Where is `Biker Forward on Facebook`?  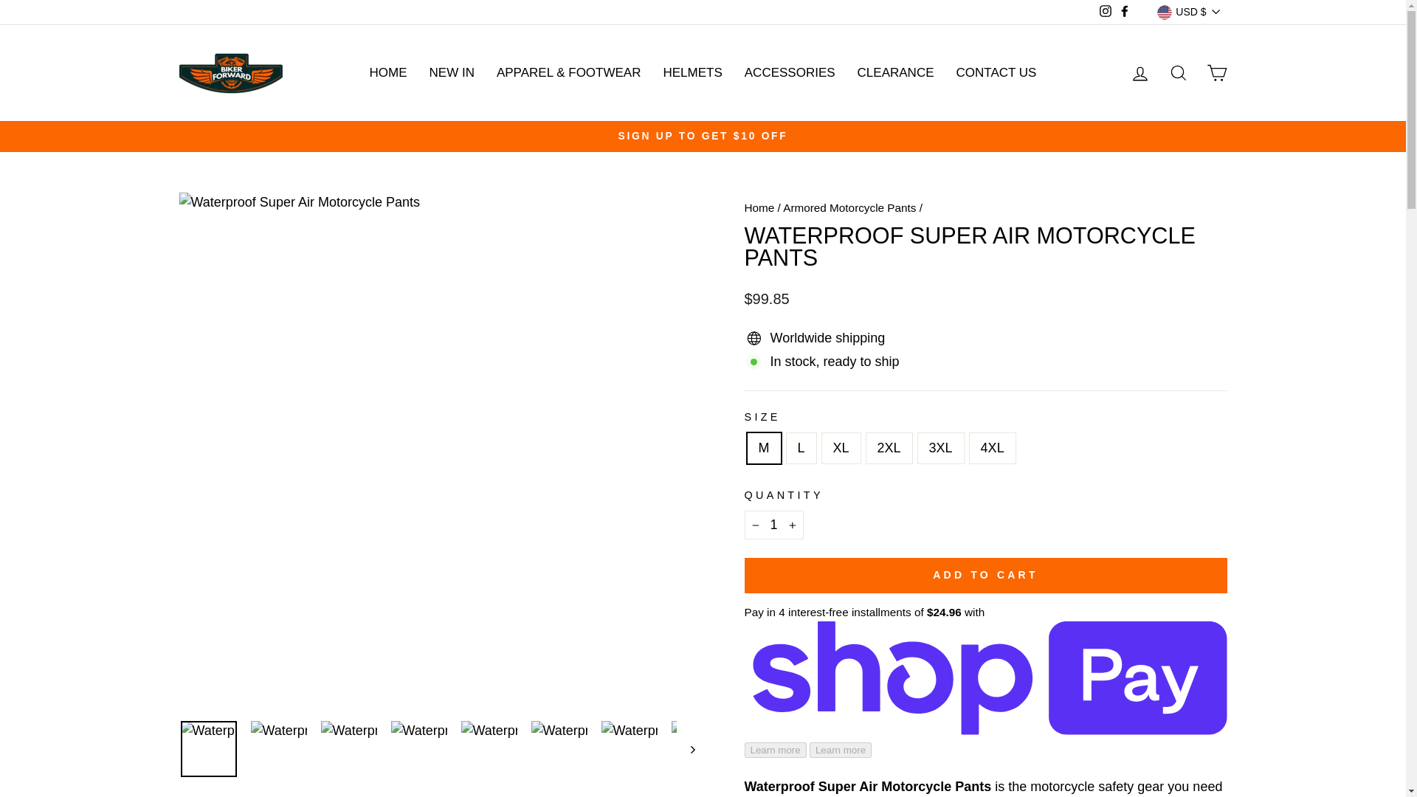
Biker Forward on Facebook is located at coordinates (1125, 12).